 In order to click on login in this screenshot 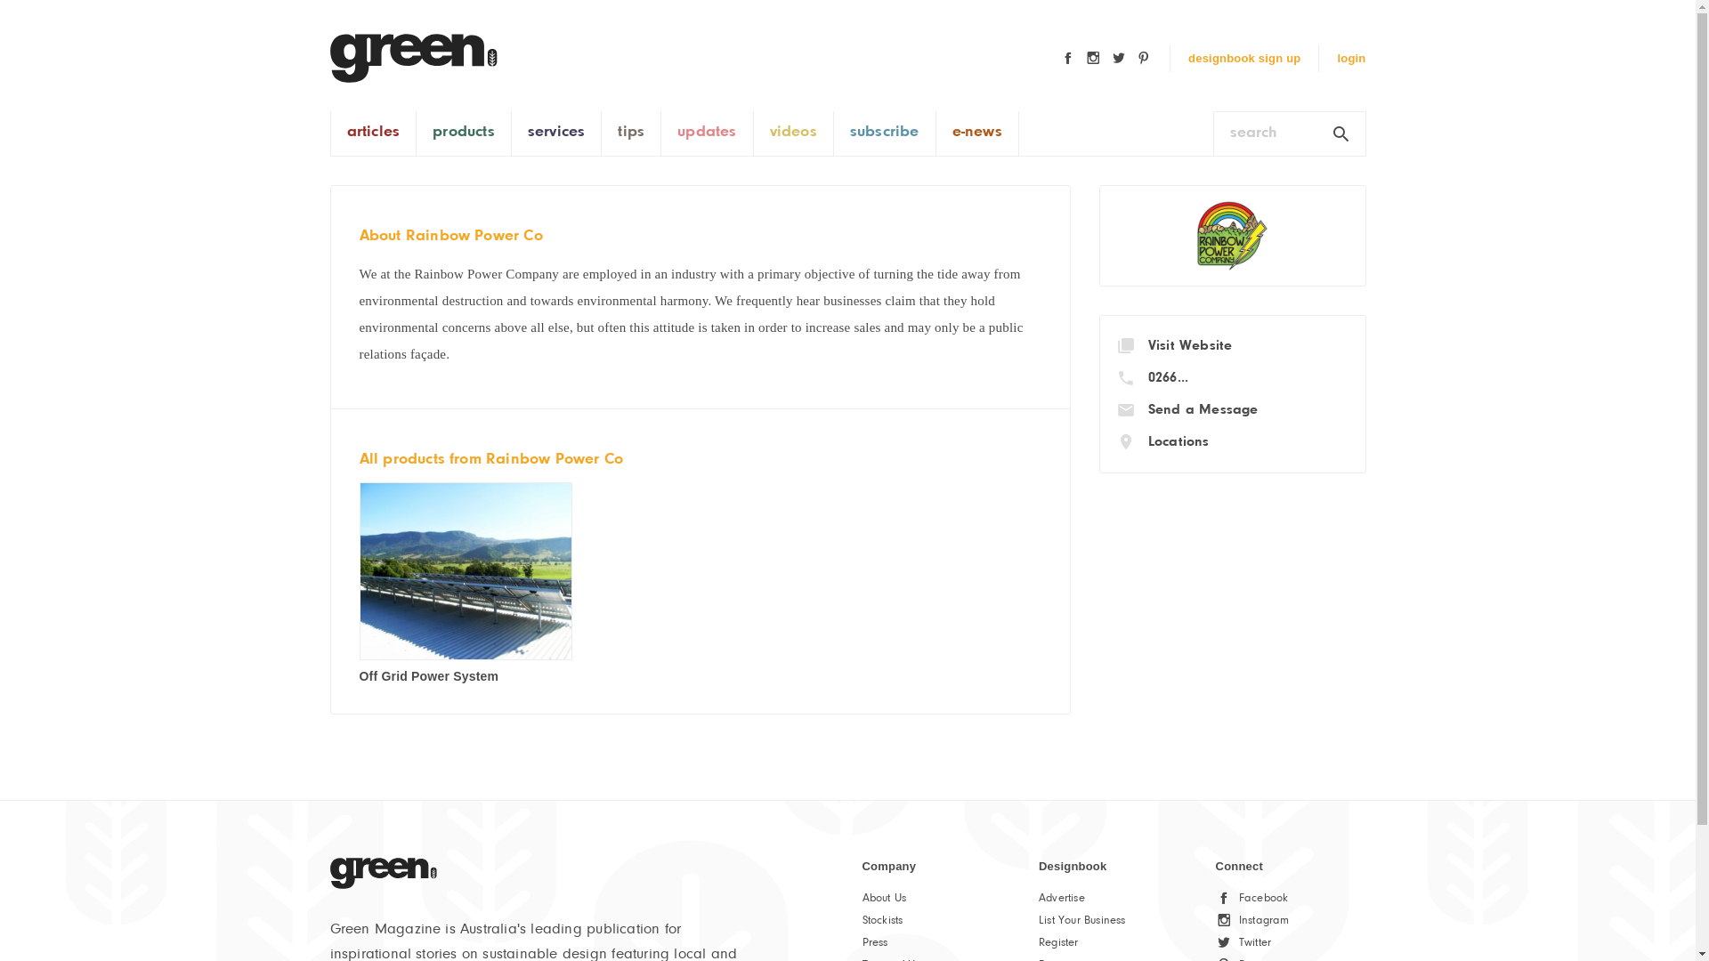, I will do `click(1351, 59)`.